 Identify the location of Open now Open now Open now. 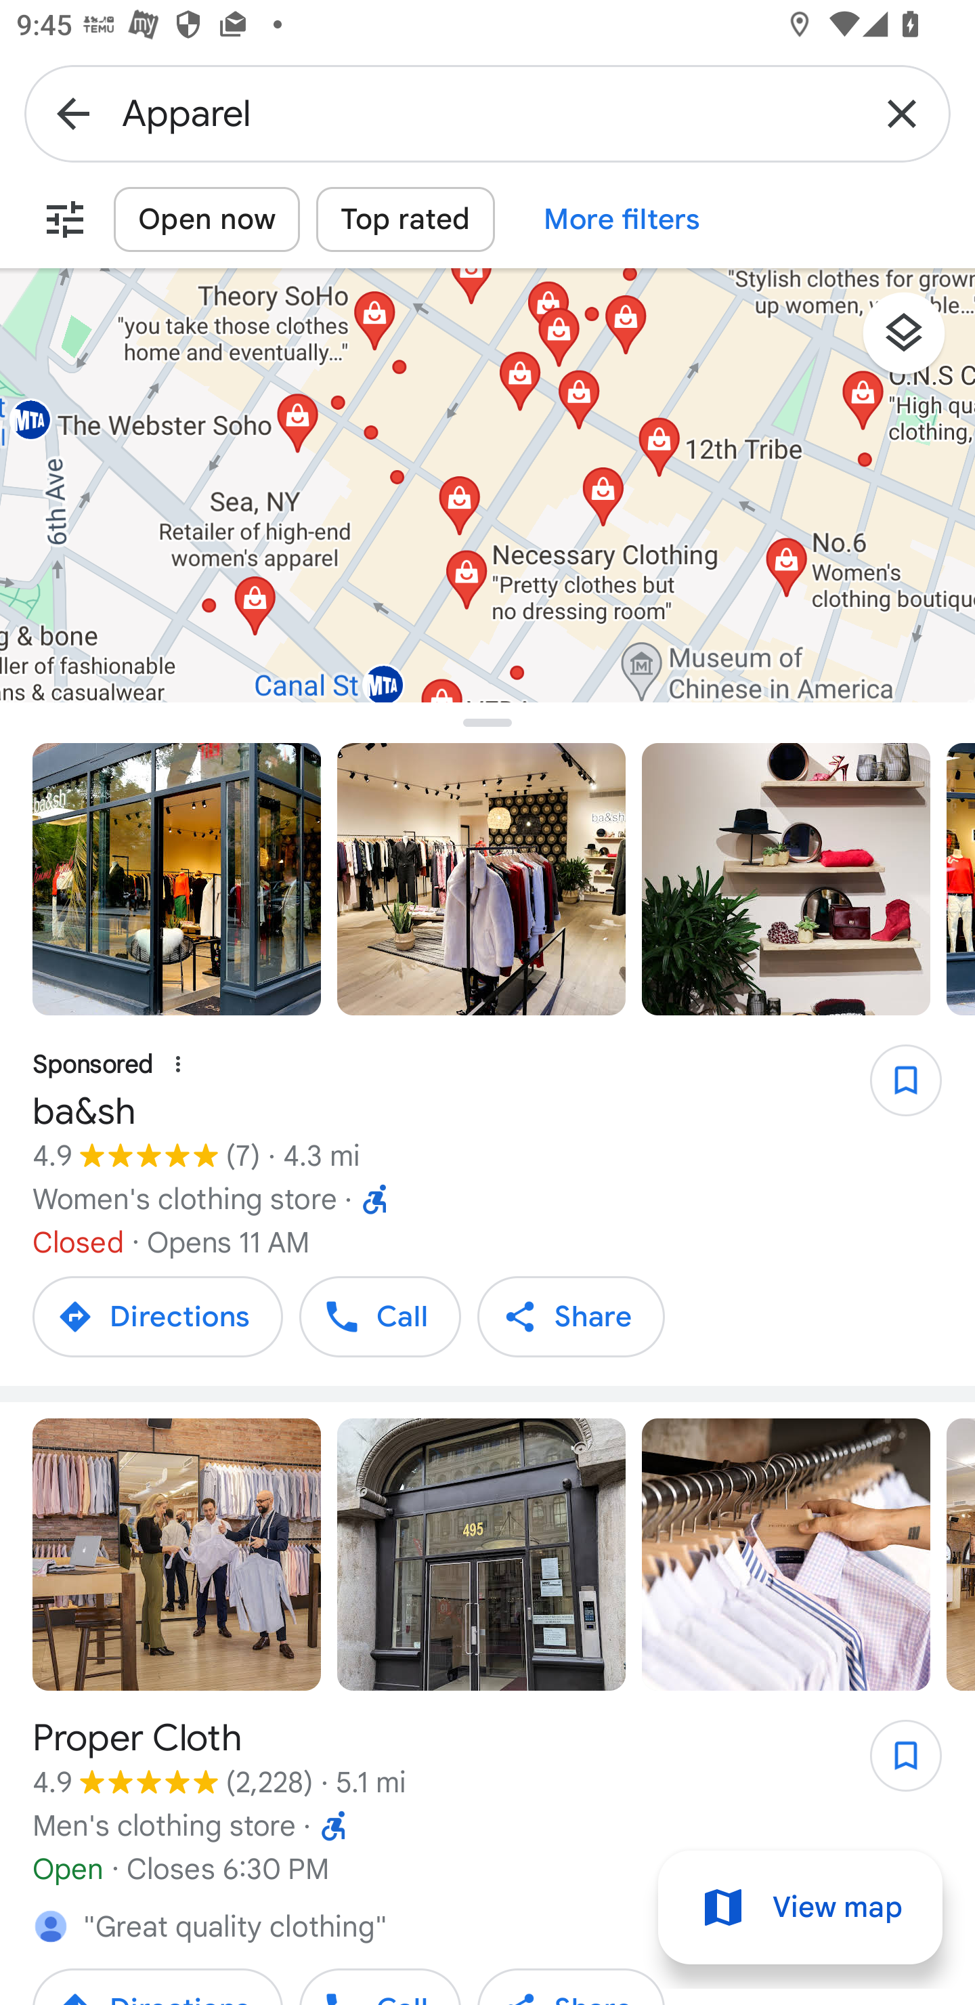
(207, 219).